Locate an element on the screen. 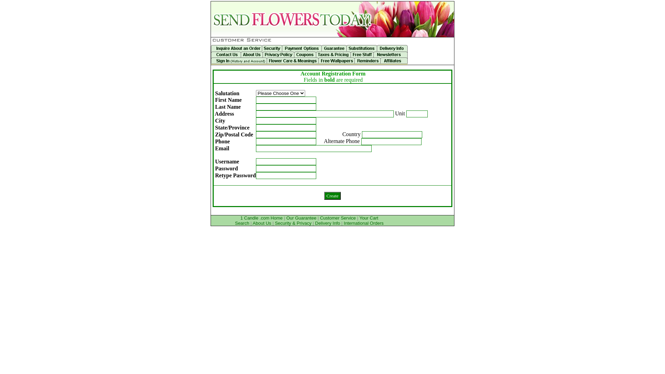 Image resolution: width=665 pixels, height=374 pixels. Our Guarantee is located at coordinates (301, 218).